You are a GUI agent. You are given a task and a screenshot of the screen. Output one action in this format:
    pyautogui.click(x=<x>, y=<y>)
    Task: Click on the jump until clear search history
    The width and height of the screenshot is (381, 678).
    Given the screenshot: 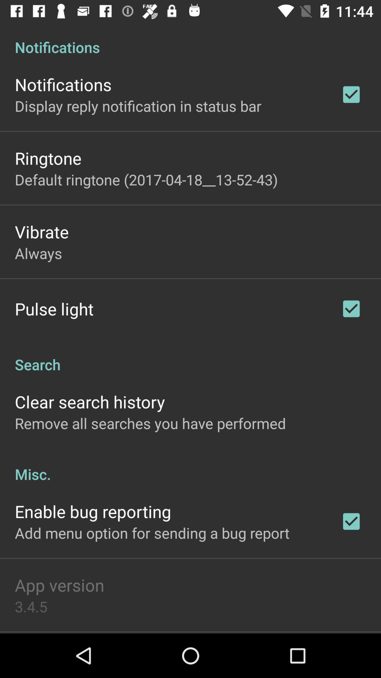 What is the action you would take?
    pyautogui.click(x=90, y=402)
    